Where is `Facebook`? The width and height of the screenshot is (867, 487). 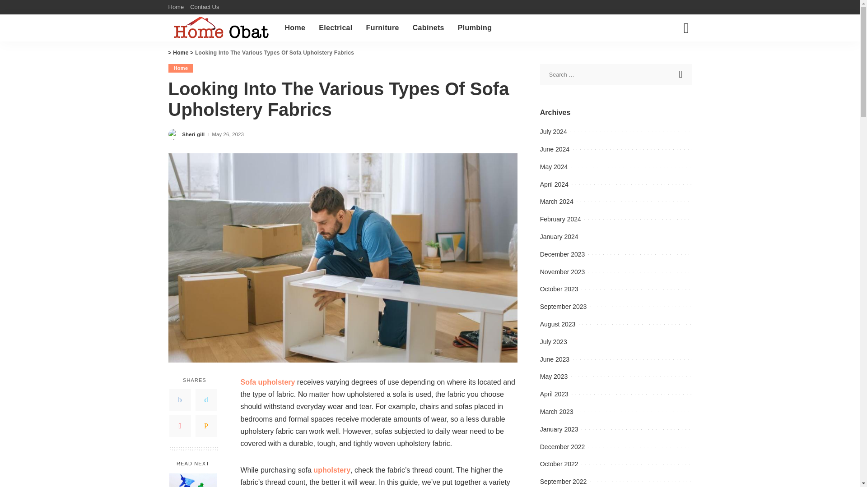
Facebook is located at coordinates (180, 400).